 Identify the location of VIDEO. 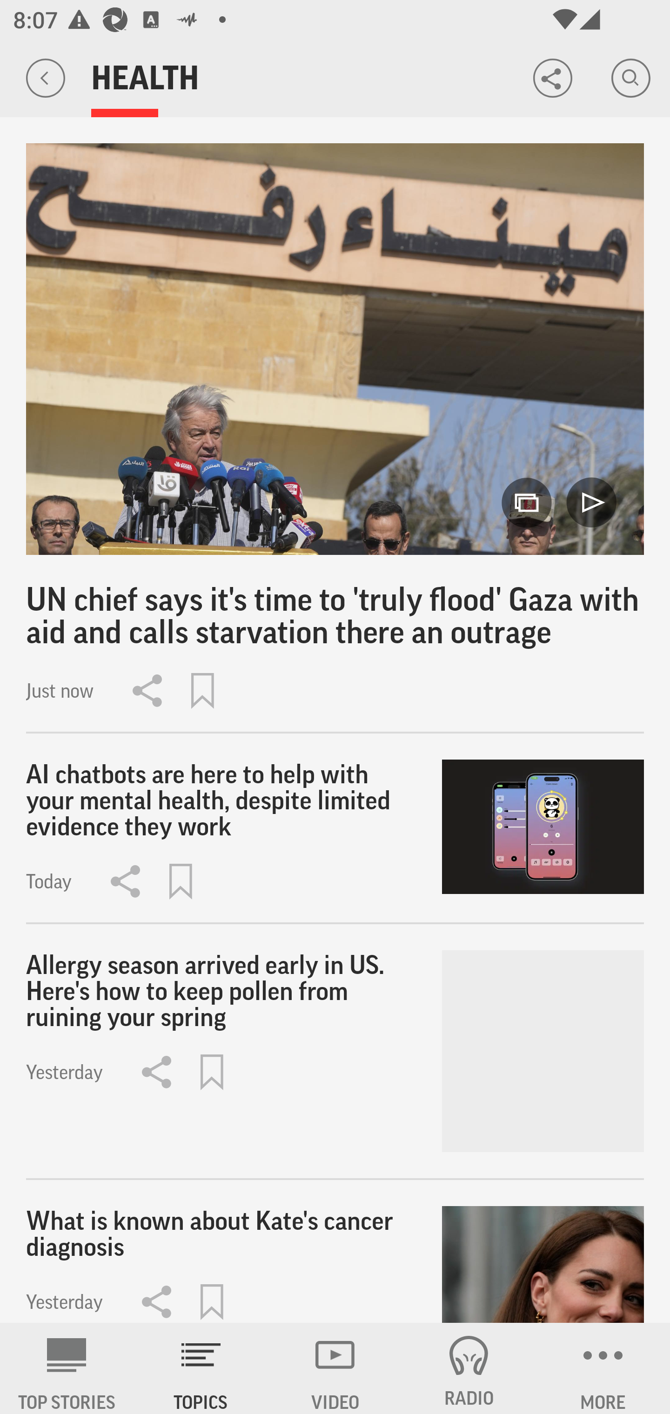
(335, 1368).